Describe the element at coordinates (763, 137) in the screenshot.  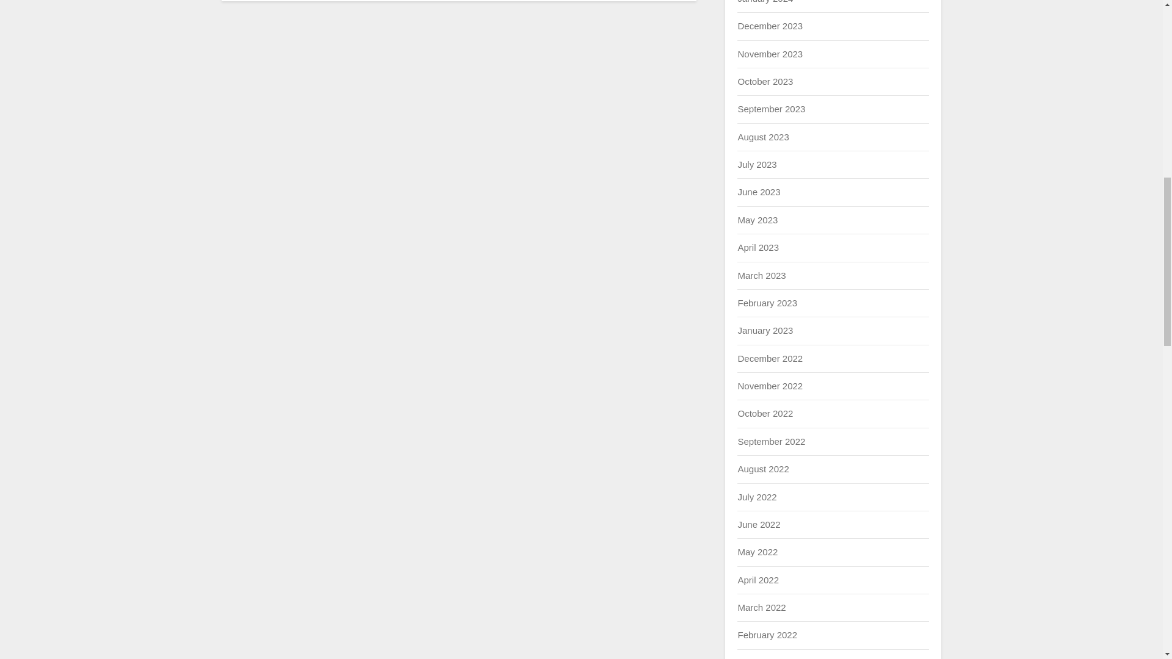
I see `August 2023` at that location.